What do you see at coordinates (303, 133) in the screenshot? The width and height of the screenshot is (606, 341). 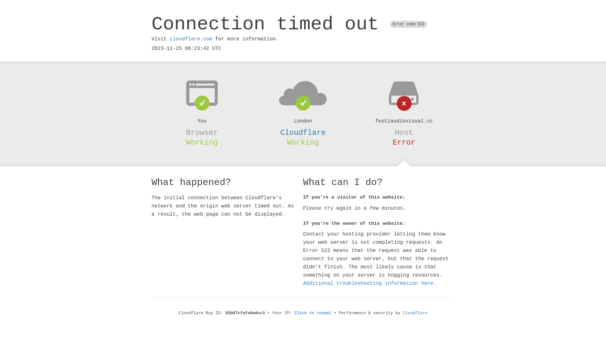 I see `Cloudflare` at bounding box center [303, 133].